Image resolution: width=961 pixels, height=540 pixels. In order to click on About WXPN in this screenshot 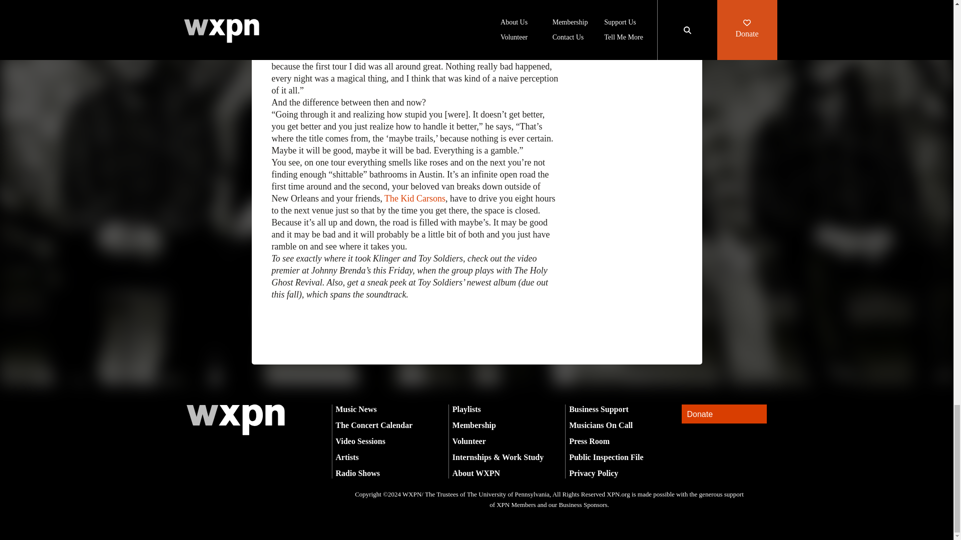, I will do `click(476, 473)`.